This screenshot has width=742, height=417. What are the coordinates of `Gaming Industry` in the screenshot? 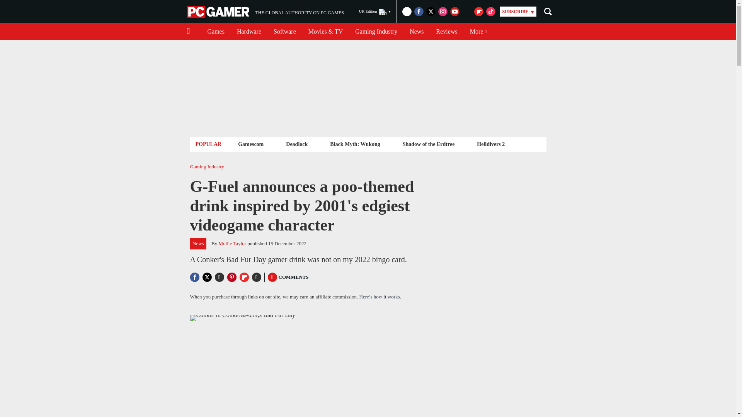 It's located at (376, 32).